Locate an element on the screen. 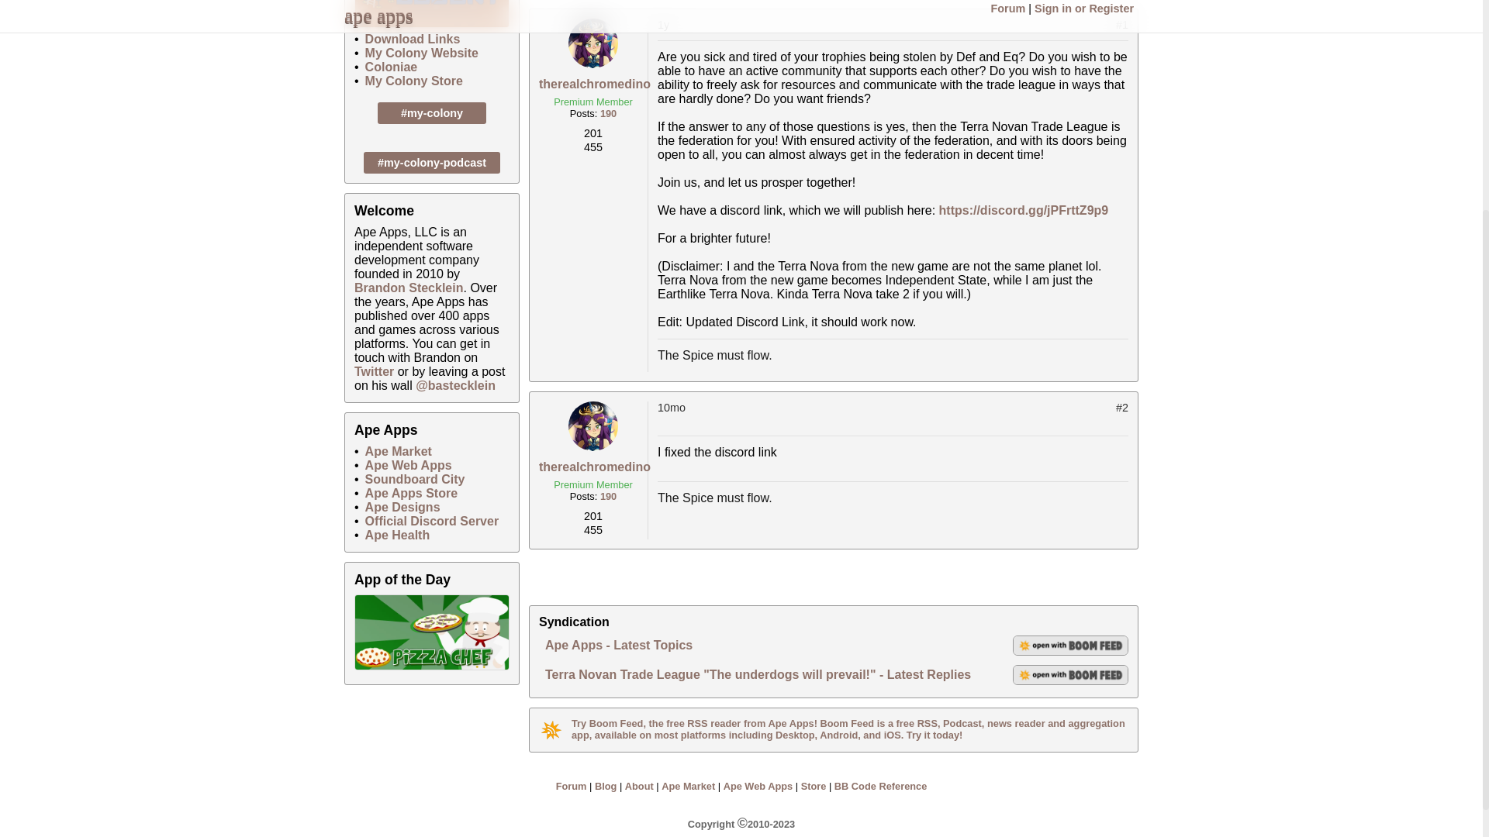  Coloniae is located at coordinates (391, 67).